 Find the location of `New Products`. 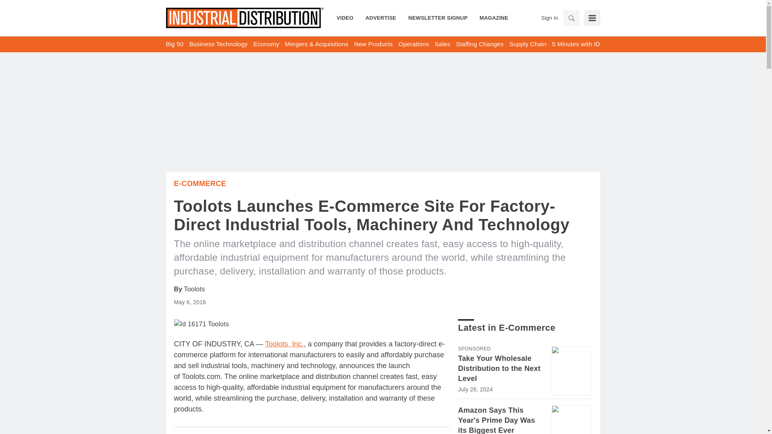

New Products is located at coordinates (374, 44).